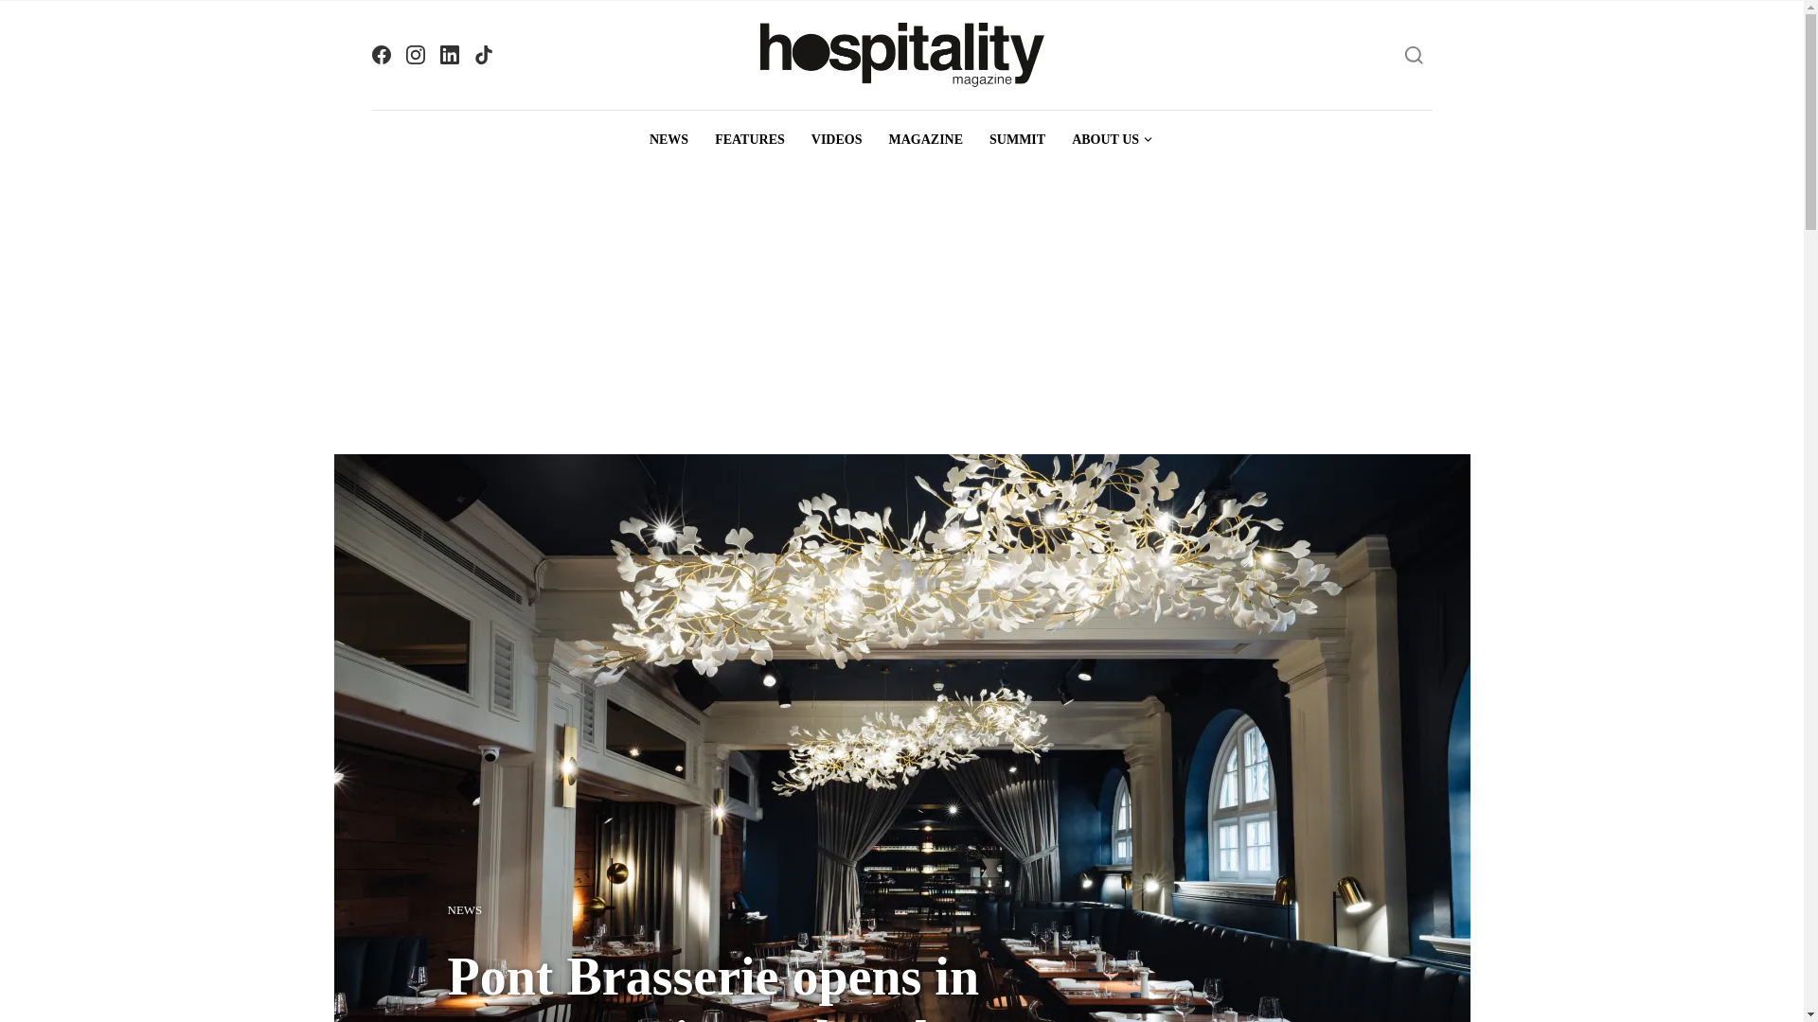 The width and height of the screenshot is (1818, 1022). I want to click on SUMMIT, so click(1017, 140).